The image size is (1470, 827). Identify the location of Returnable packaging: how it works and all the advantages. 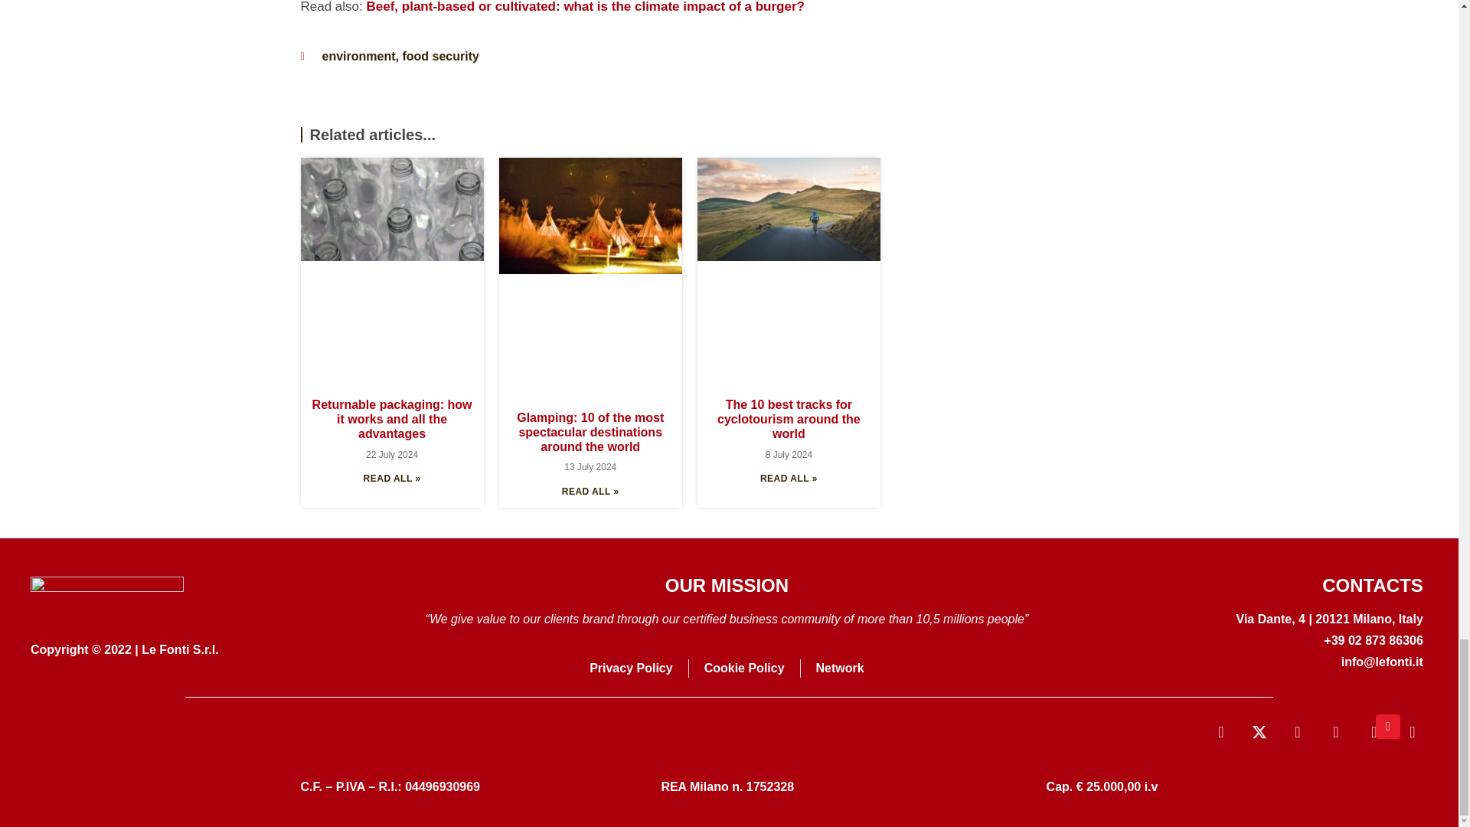
(392, 418).